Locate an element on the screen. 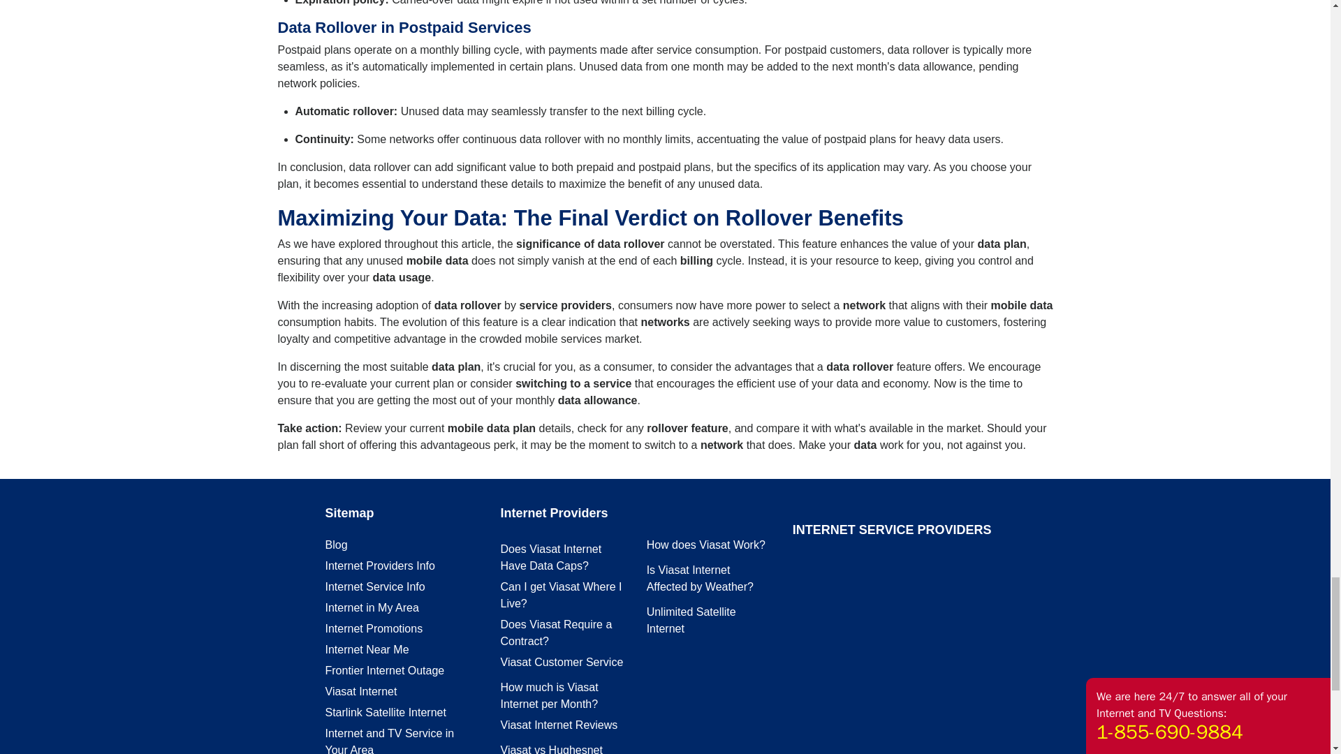 This screenshot has height=754, width=1341. Does Viasat Internet Have Data Caps? is located at coordinates (550, 557).